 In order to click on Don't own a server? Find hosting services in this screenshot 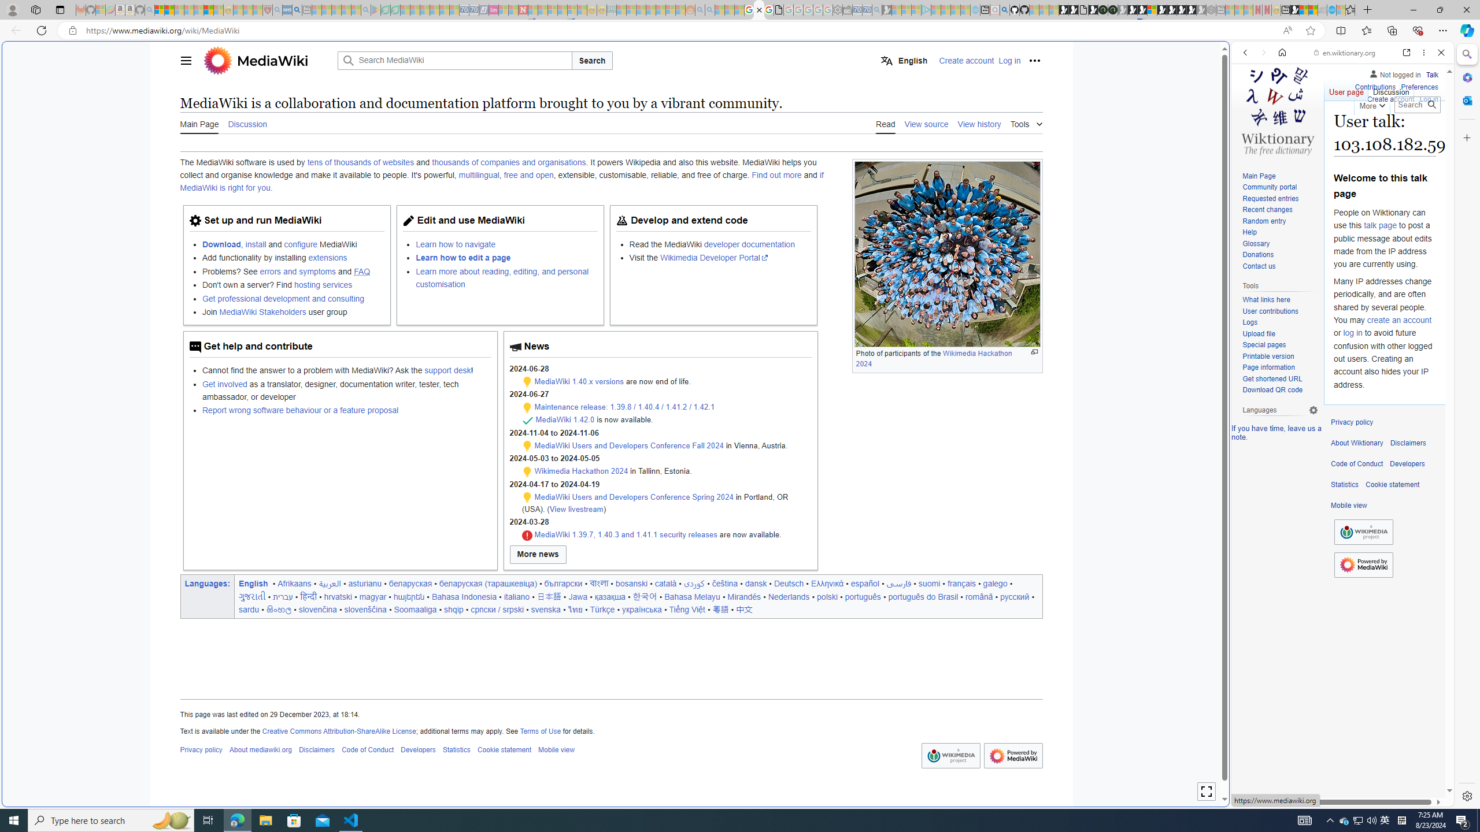, I will do `click(293, 285)`.